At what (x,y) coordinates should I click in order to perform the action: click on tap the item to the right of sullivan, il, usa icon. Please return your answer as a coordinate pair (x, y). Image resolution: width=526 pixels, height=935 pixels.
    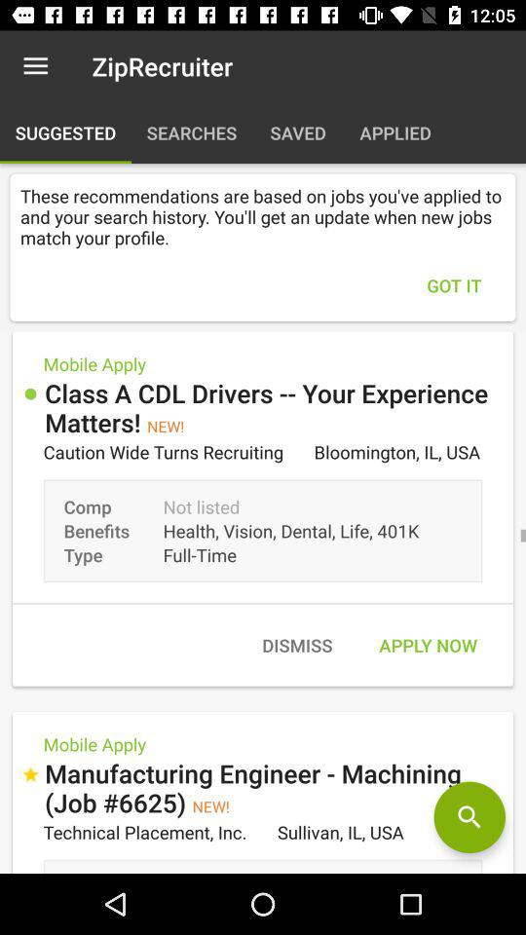
    Looking at the image, I should click on (470, 817).